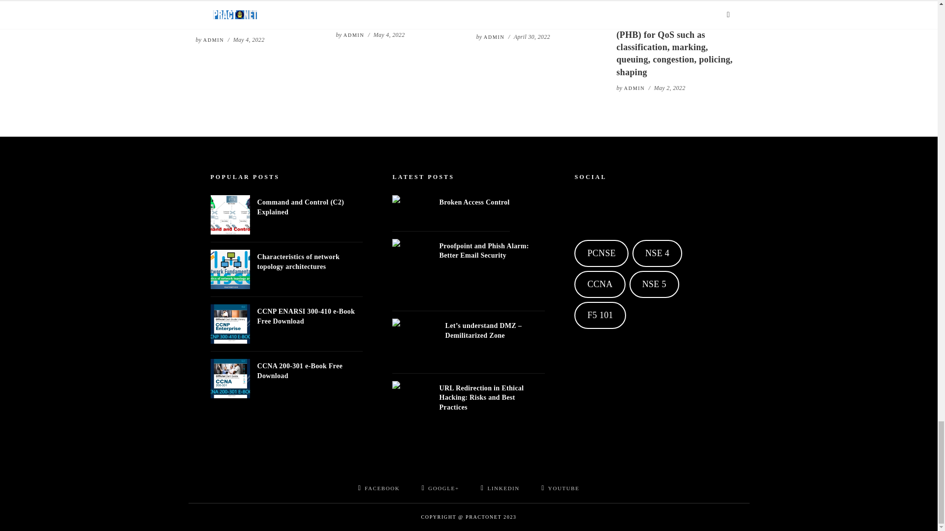 This screenshot has height=531, width=945. I want to click on Active Directory, so click(398, 3).